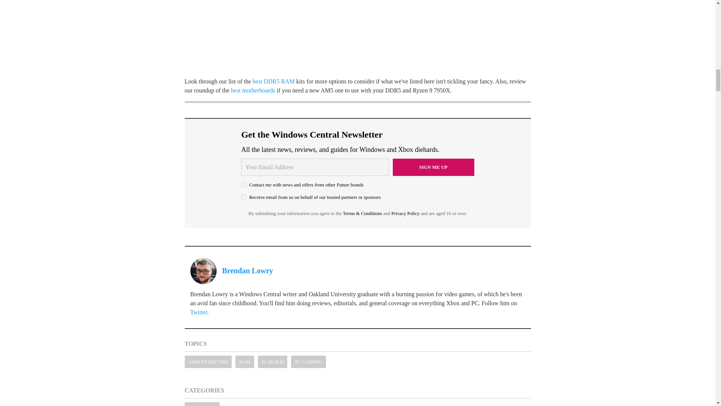 The image size is (721, 406). What do you see at coordinates (433, 167) in the screenshot?
I see `Sign me up` at bounding box center [433, 167].